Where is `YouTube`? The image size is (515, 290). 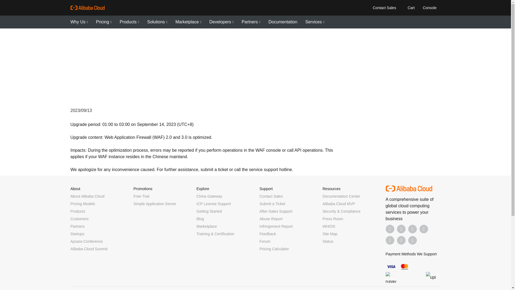
YouTube is located at coordinates (424, 229).